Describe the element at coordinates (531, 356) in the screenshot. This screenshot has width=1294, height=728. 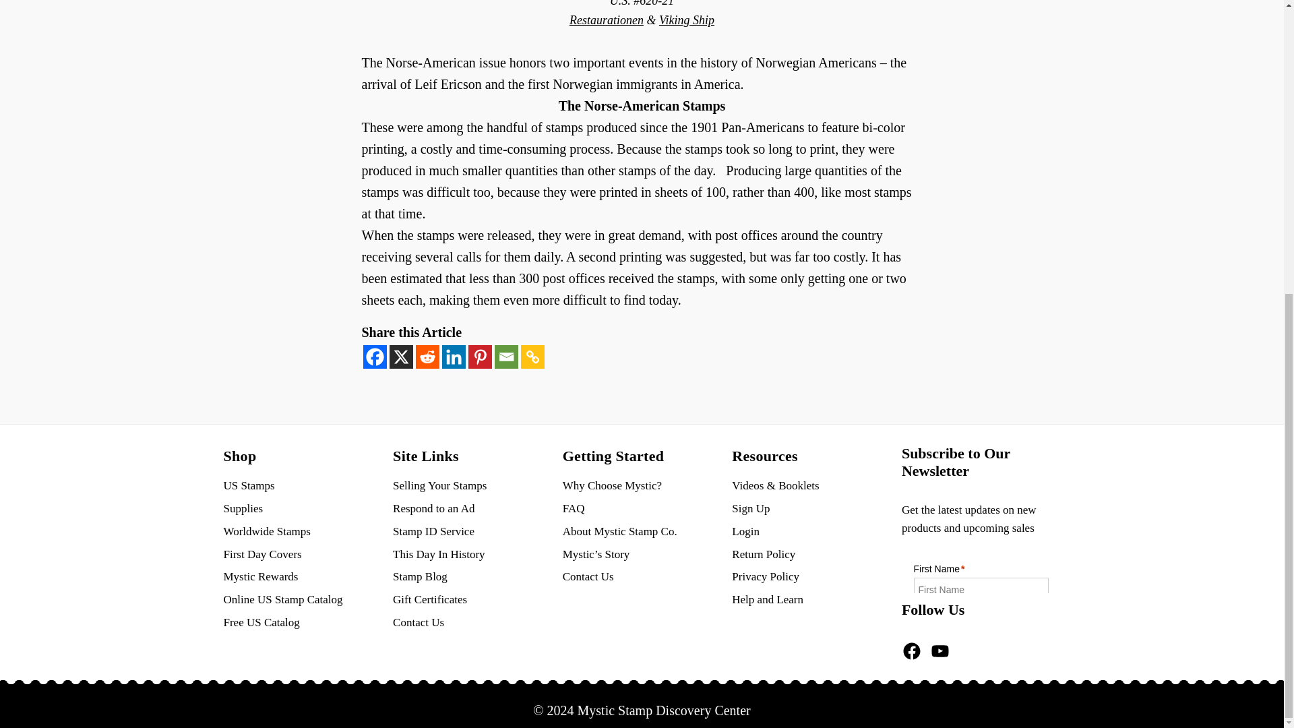
I see `Copy Link` at that location.